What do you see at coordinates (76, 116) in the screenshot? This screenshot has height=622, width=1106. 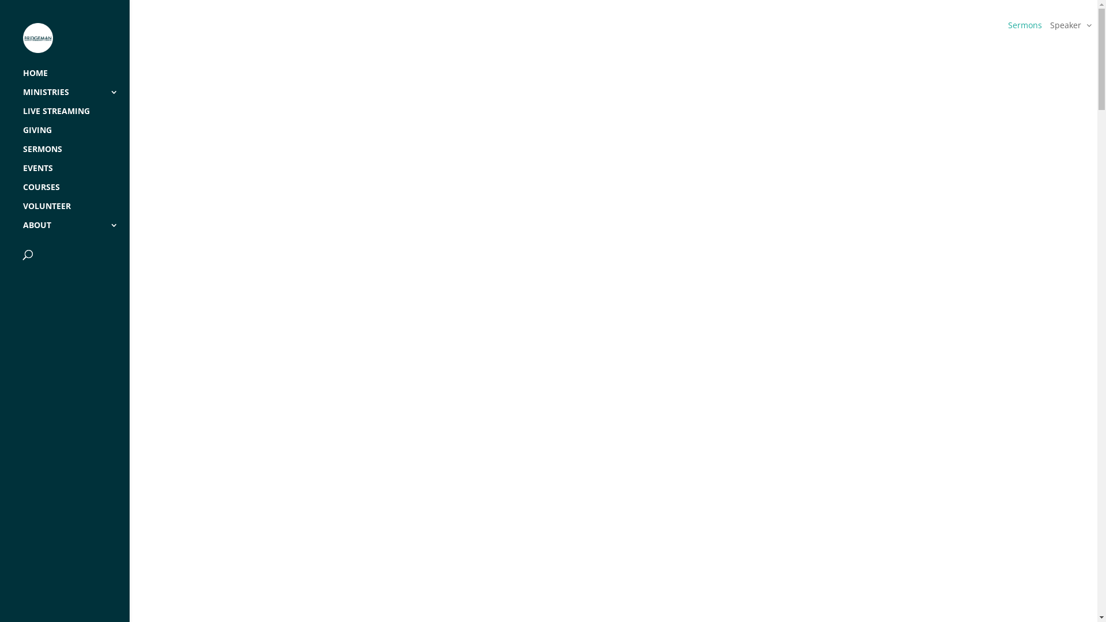 I see `LIVE STREAMING` at bounding box center [76, 116].